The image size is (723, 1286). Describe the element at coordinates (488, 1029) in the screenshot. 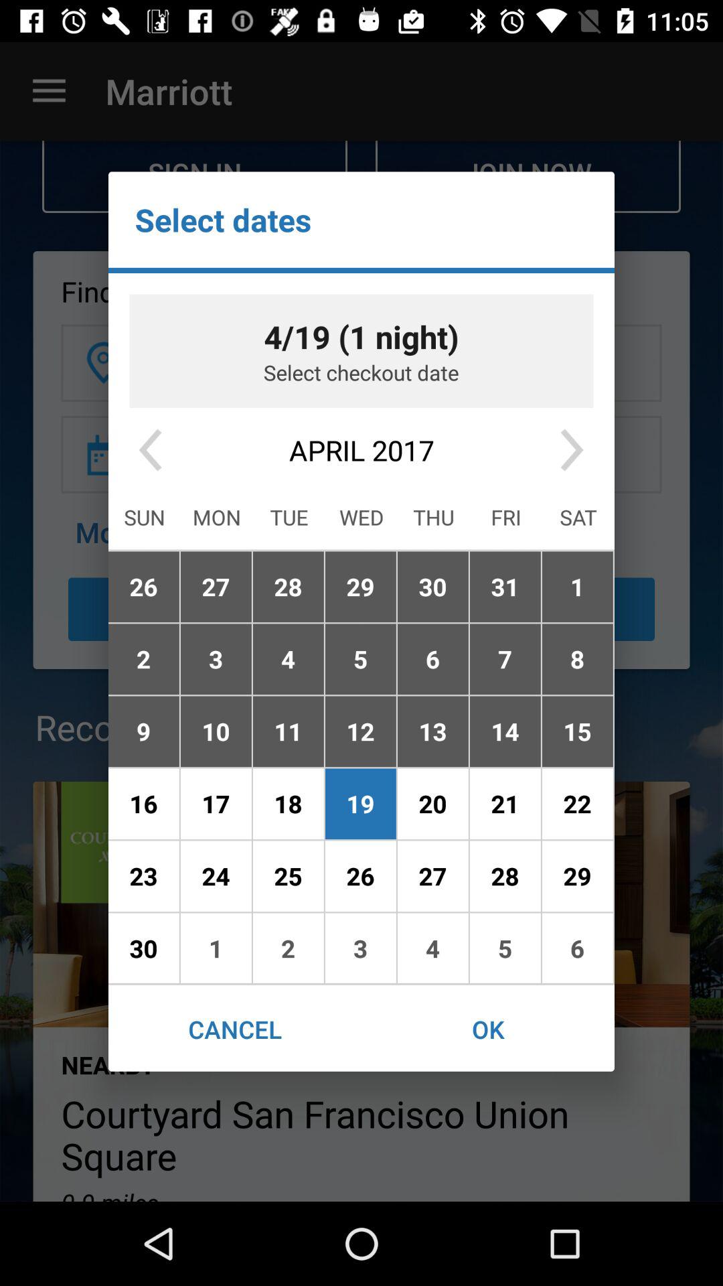

I see `jump to the ok` at that location.